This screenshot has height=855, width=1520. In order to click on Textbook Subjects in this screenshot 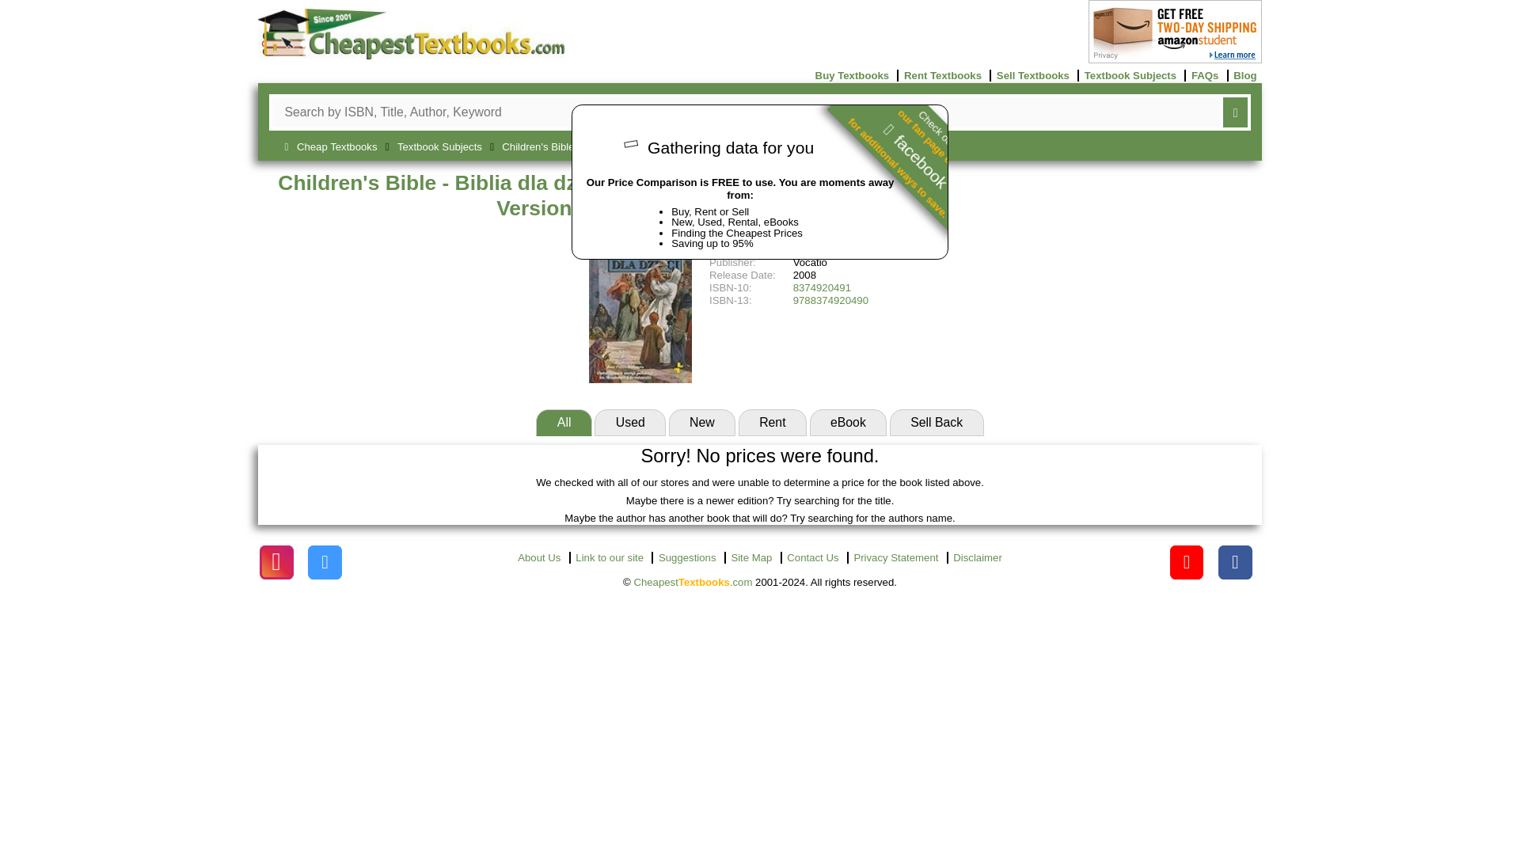, I will do `click(1130, 74)`.